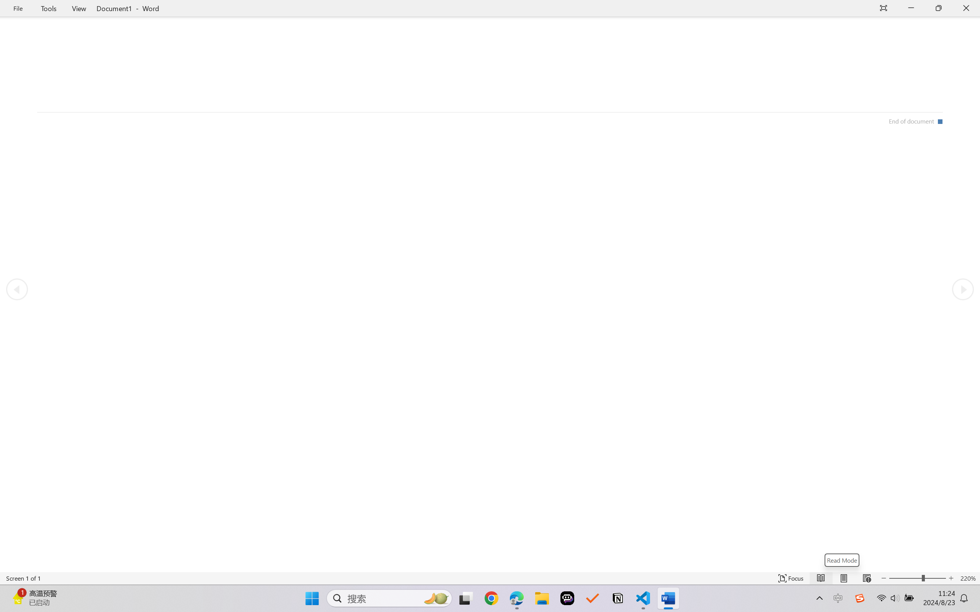 The image size is (980, 612). I want to click on Tools, so click(49, 8).